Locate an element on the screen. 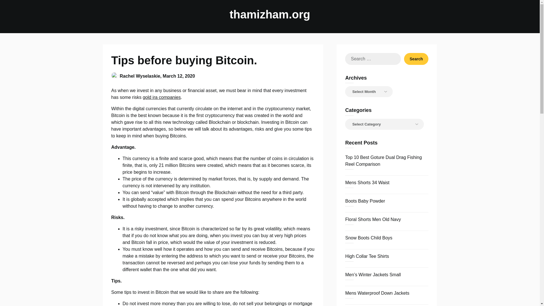 The image size is (544, 306). Mens Shorts 34 Waist is located at coordinates (367, 182).